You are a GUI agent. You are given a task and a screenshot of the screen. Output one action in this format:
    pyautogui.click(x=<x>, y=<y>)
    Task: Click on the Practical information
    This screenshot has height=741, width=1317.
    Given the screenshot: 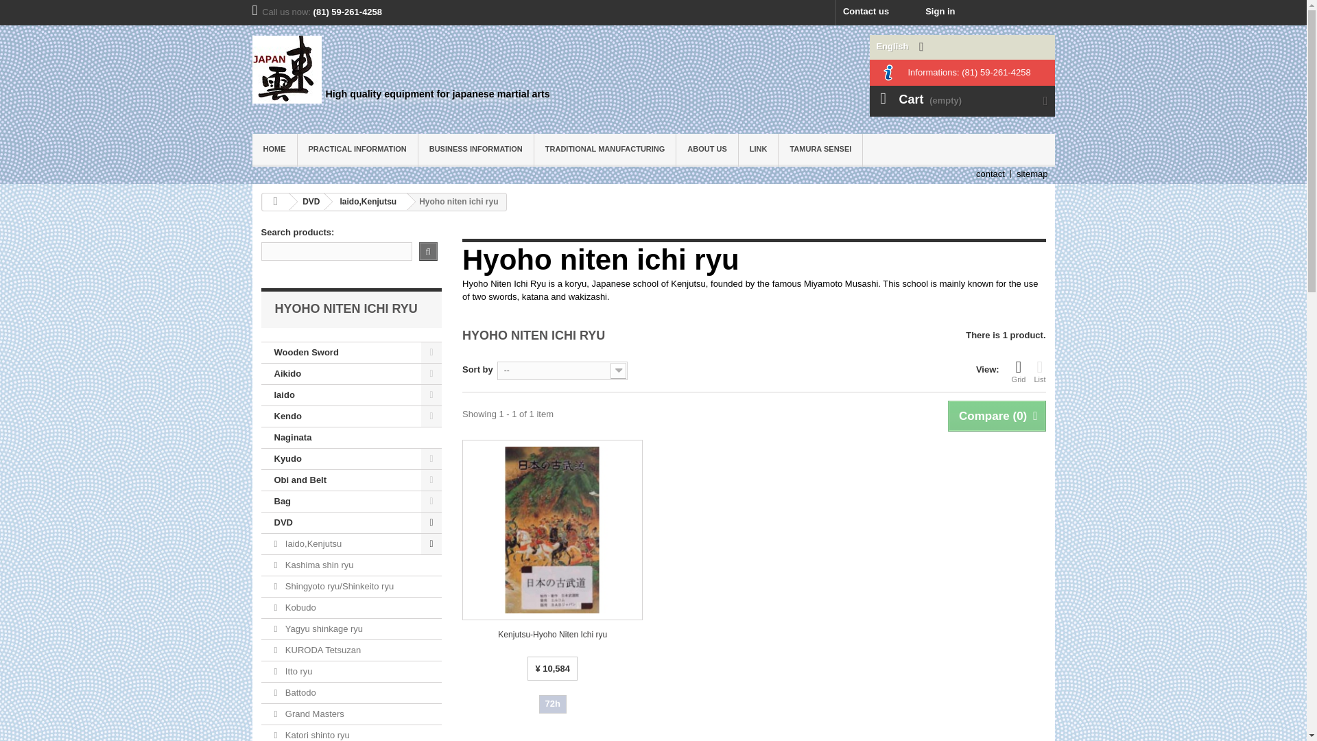 What is the action you would take?
    pyautogui.click(x=357, y=150)
    